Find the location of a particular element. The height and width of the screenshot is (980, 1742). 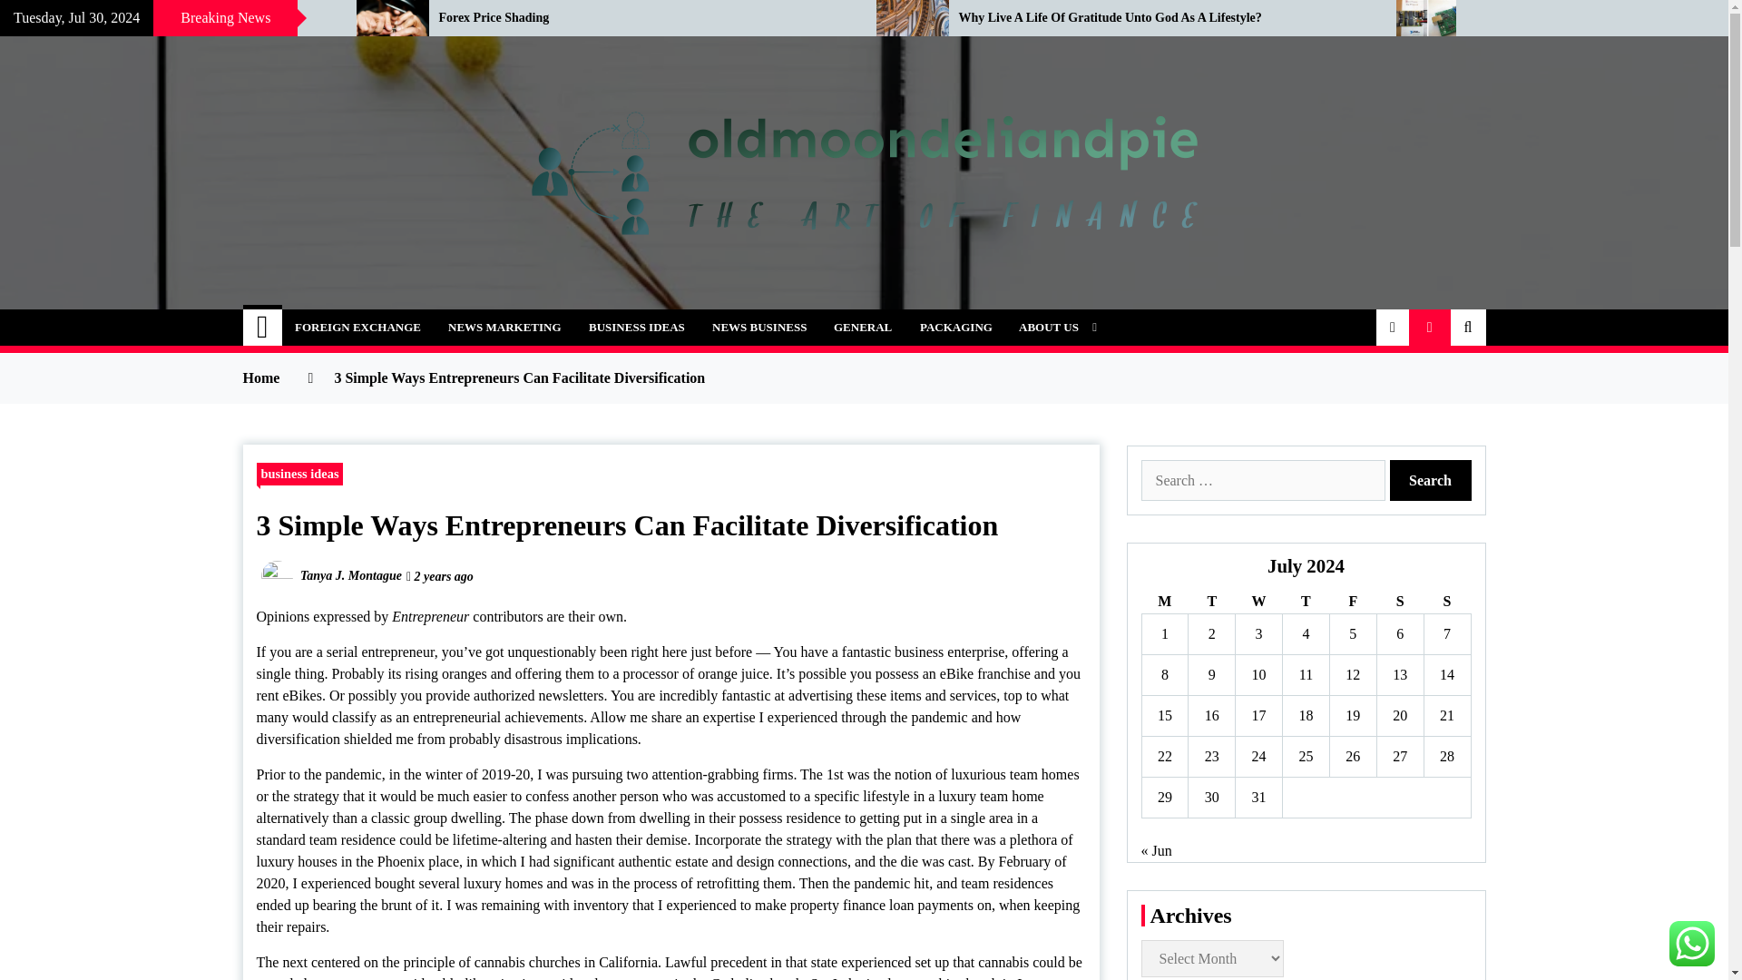

Home is located at coordinates (263, 328).